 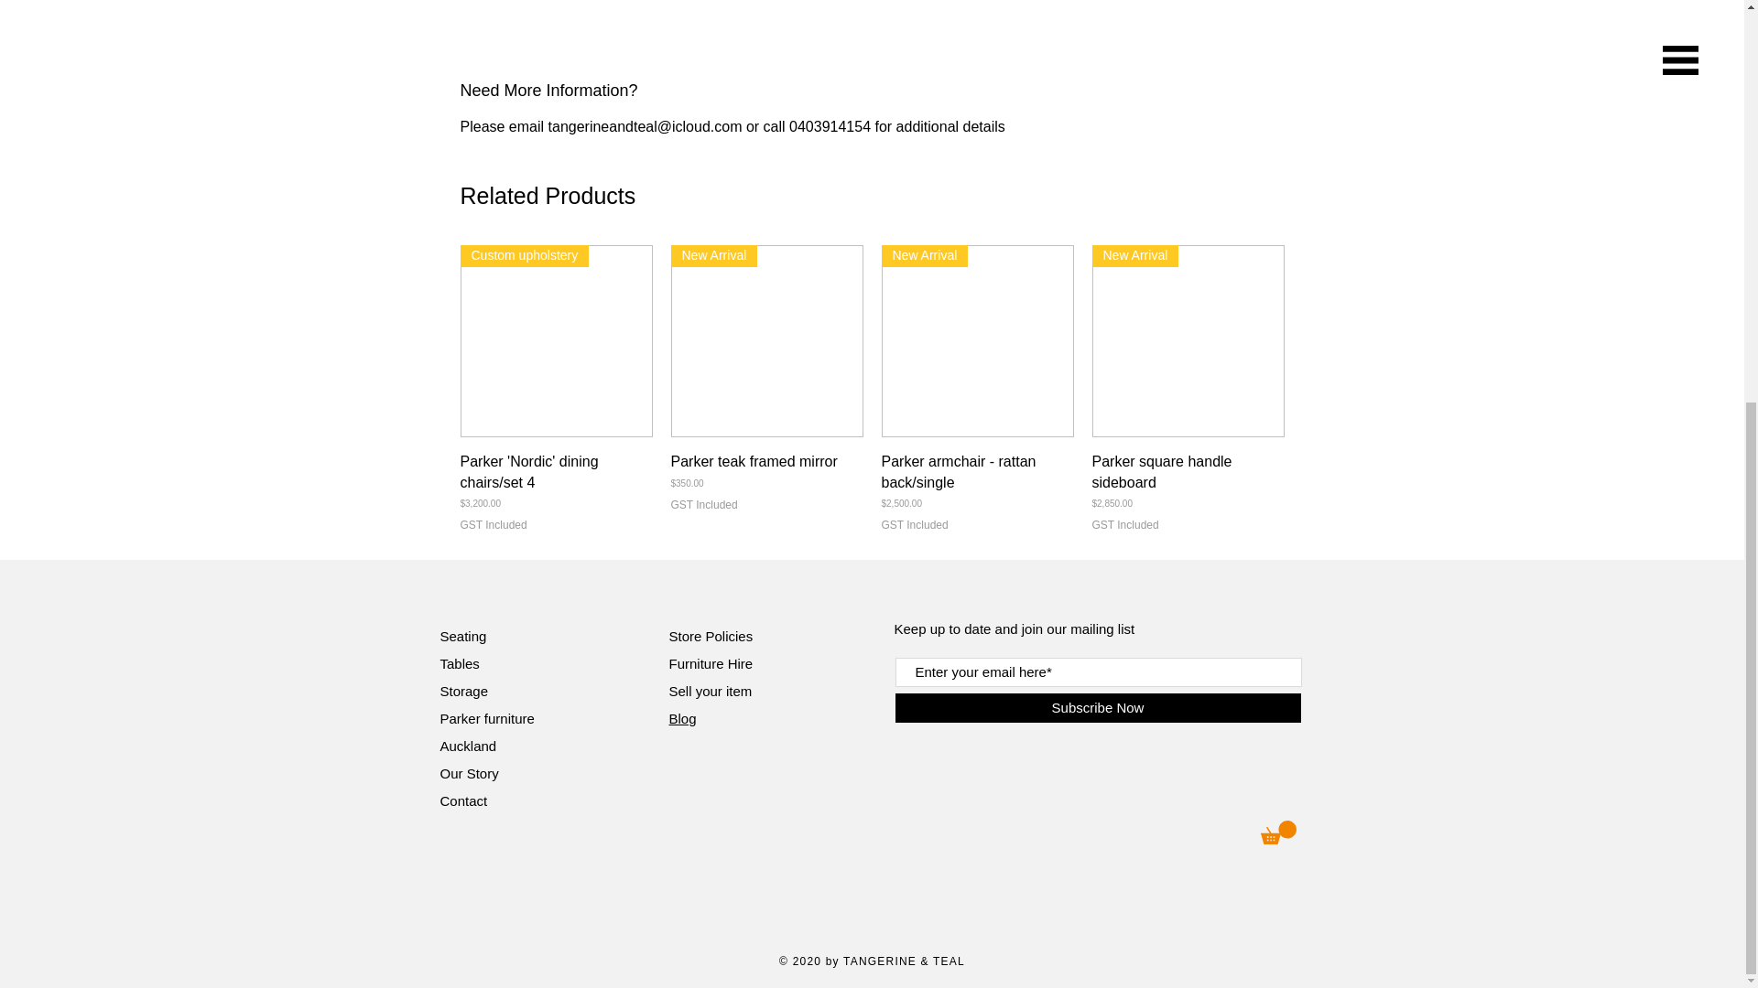 What do you see at coordinates (555, 340) in the screenshot?
I see `Custom upholstery` at bounding box center [555, 340].